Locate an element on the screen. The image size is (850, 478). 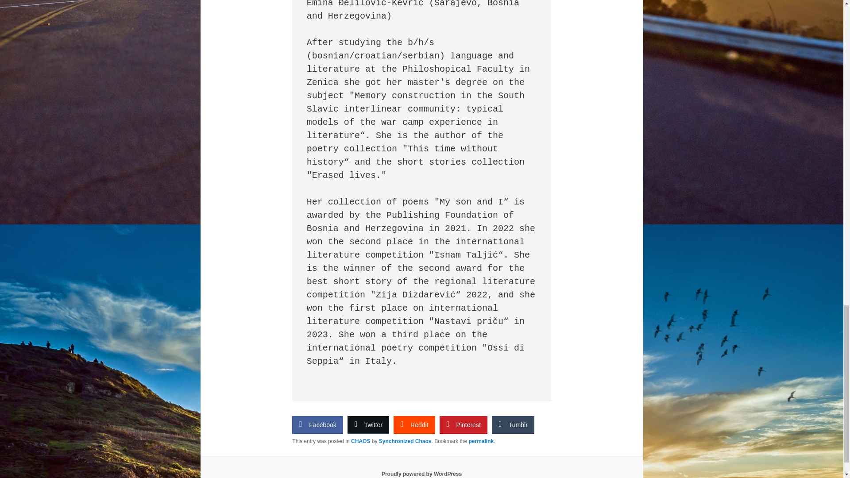
Semantic Personal Publishing Platform is located at coordinates (421, 474).